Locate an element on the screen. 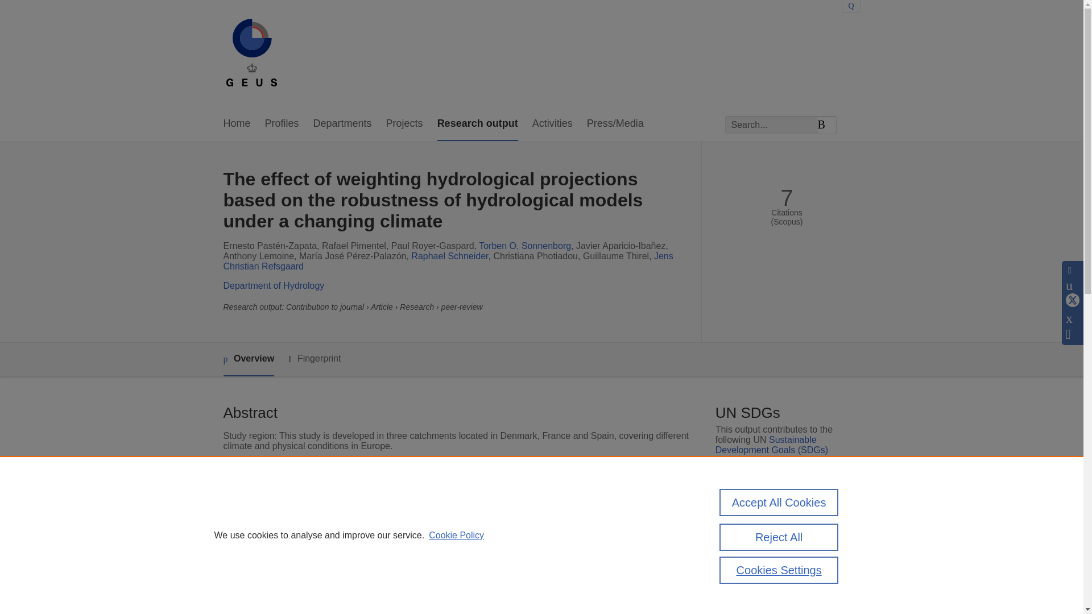 Image resolution: width=1092 pixels, height=614 pixels. CC BY-NC-ND is located at coordinates (778, 532).